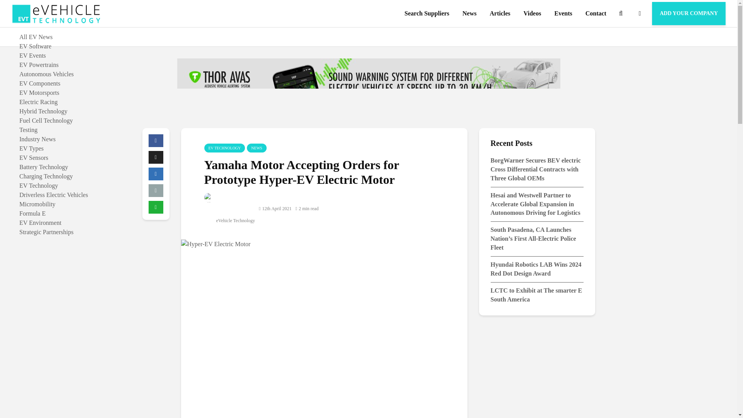 The image size is (743, 418). I want to click on Driverless Electric Vehicles, so click(53, 194).